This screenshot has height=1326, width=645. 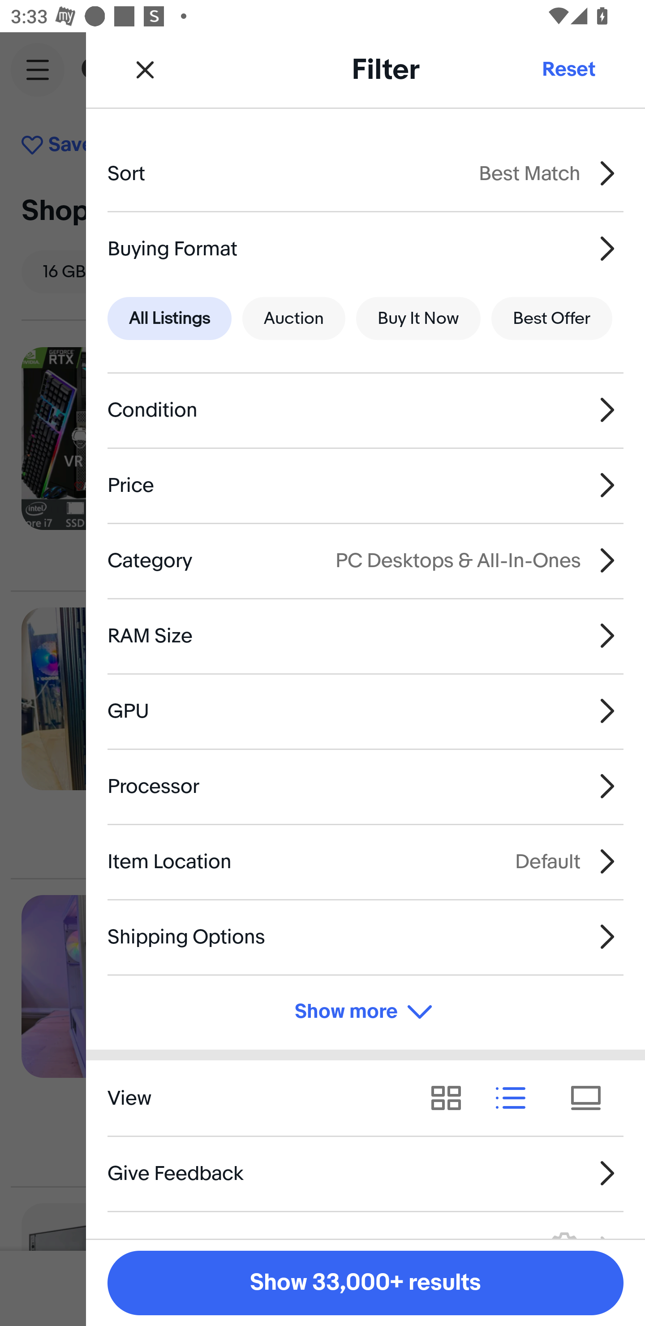 What do you see at coordinates (145, 69) in the screenshot?
I see `Close Filter` at bounding box center [145, 69].